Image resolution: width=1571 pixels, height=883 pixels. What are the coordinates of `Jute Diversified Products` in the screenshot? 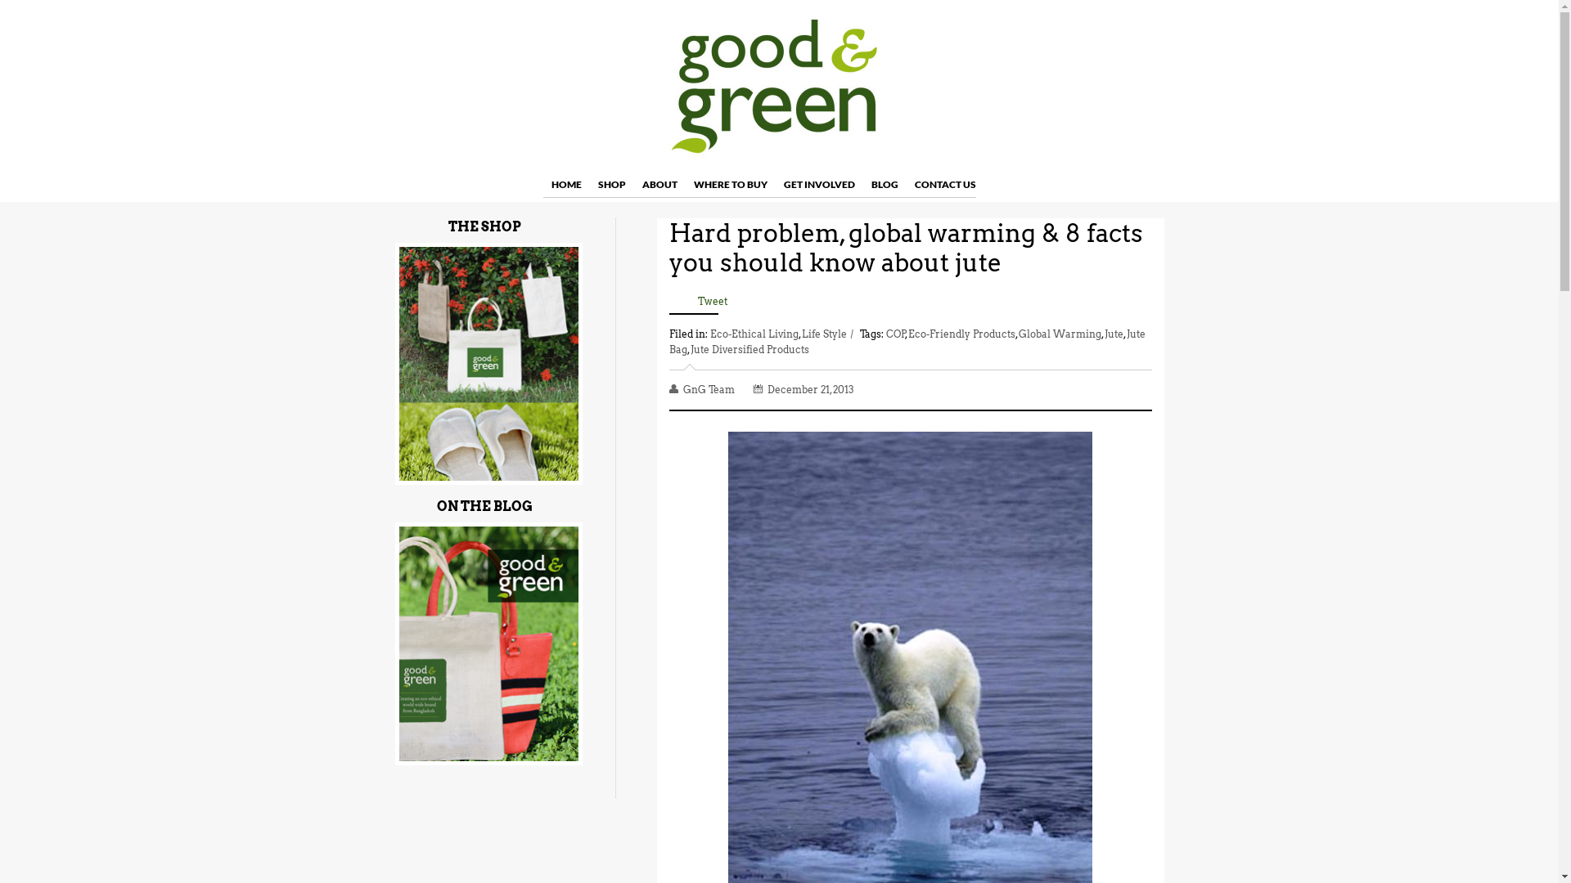 It's located at (749, 350).